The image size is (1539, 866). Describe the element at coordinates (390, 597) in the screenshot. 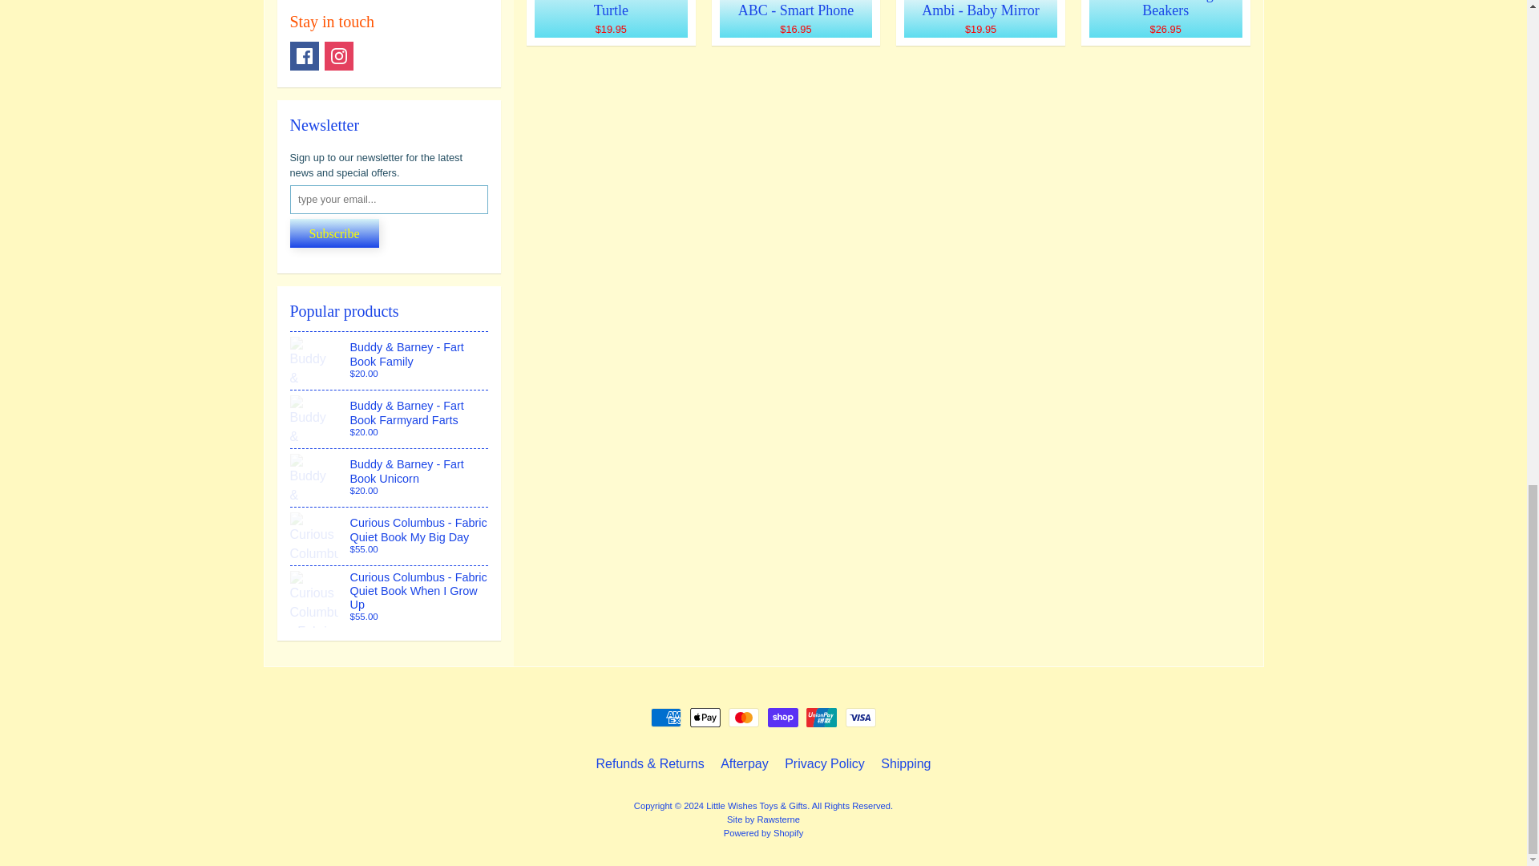

I see `Curious Columbus - Fabric Quiet Book When I Grow Up` at that location.